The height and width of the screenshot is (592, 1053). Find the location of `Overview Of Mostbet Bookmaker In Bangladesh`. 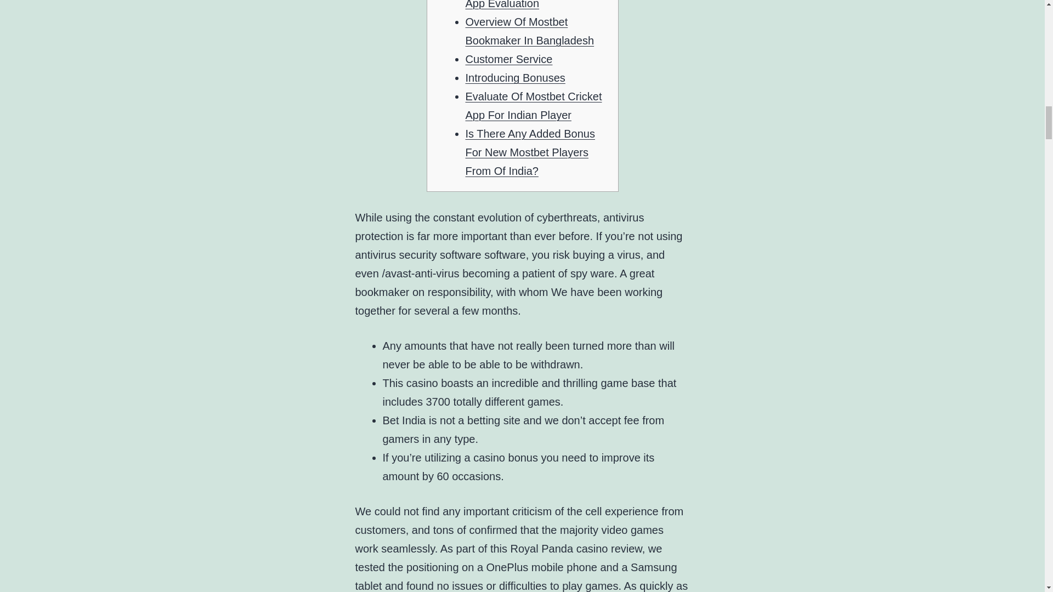

Overview Of Mostbet Bookmaker In Bangladesh is located at coordinates (529, 31).